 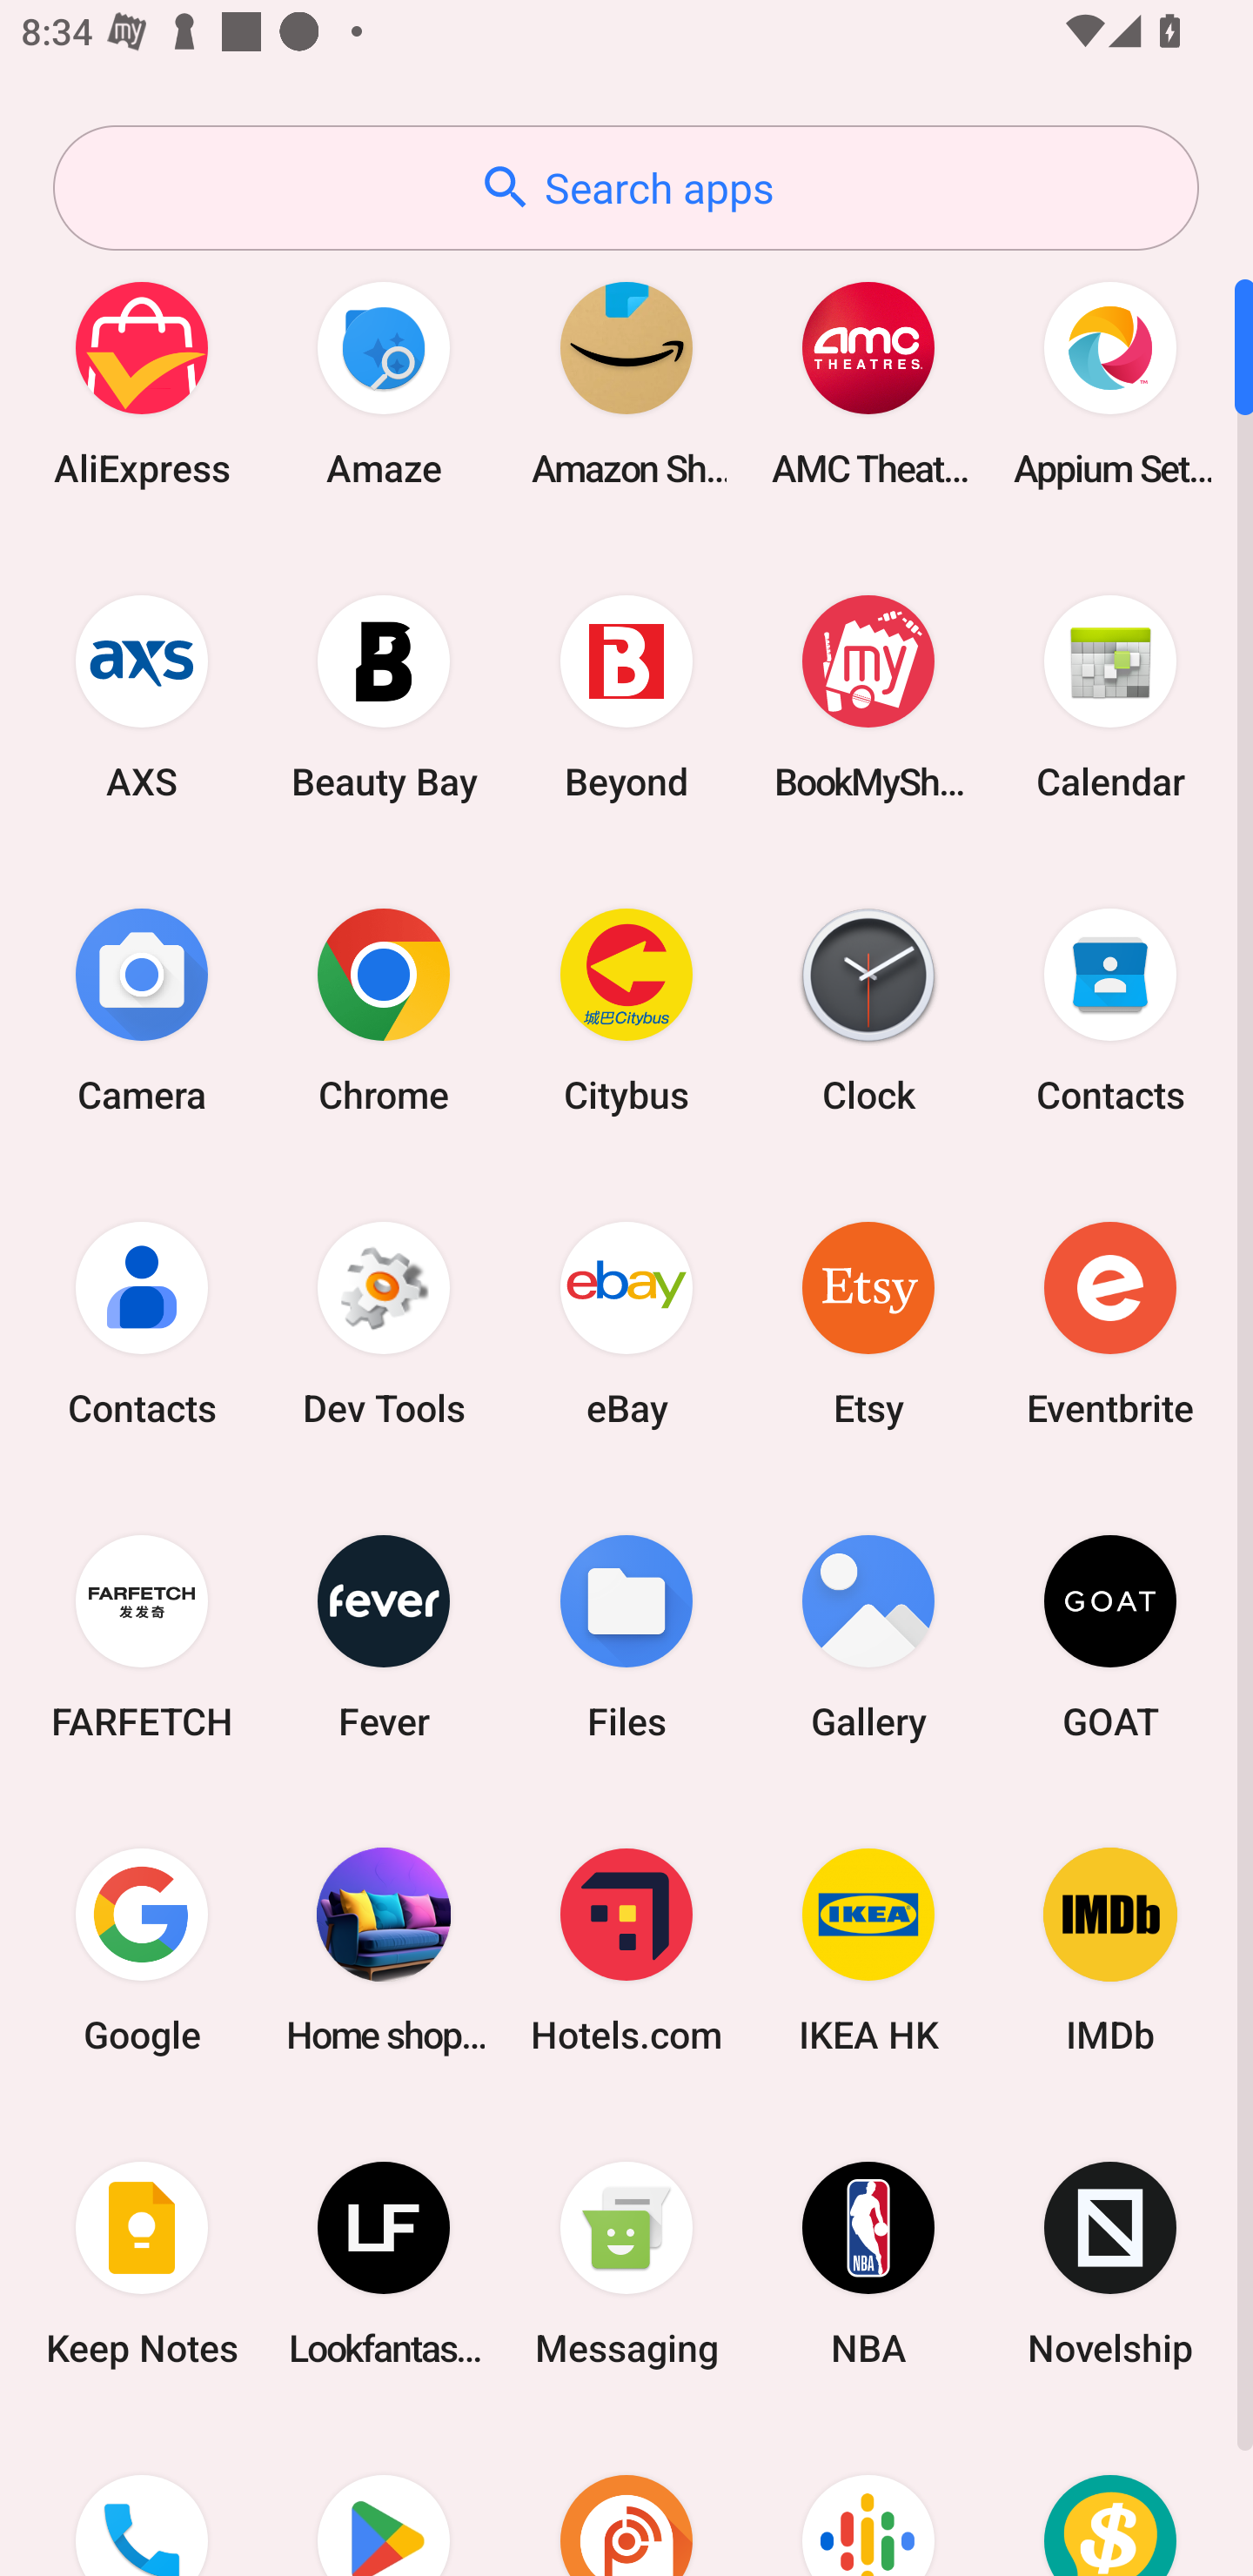 I want to click on Keep Notes, so click(x=142, y=2264).